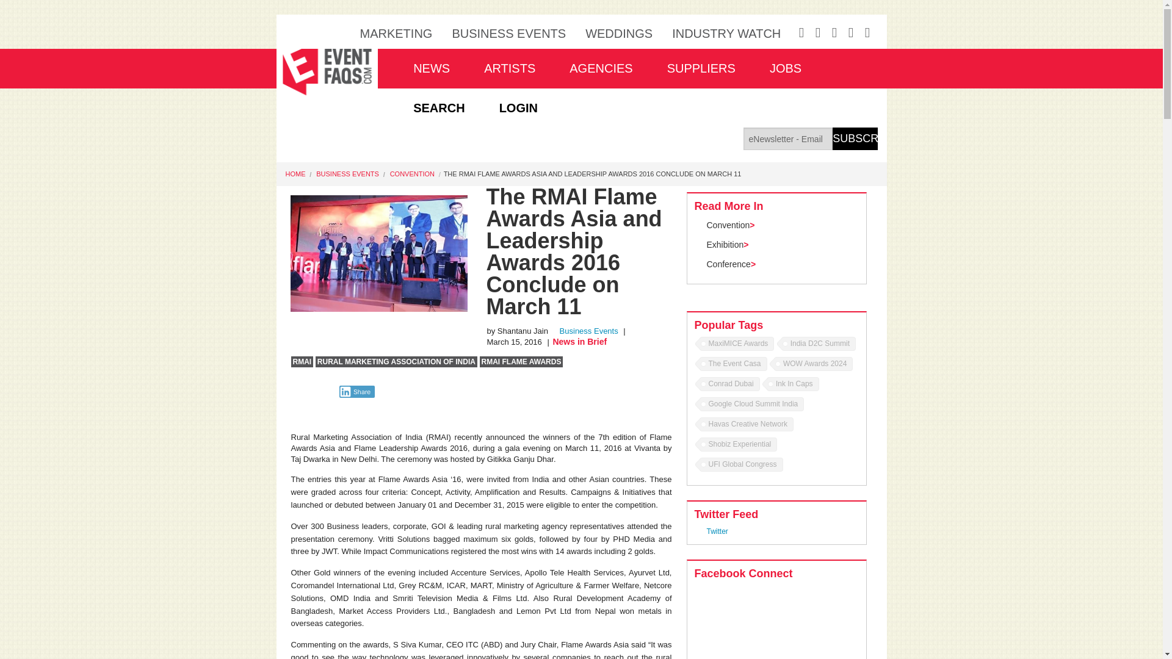 The height and width of the screenshot is (659, 1172). Describe the element at coordinates (438, 107) in the screenshot. I see `SEARCH` at that location.